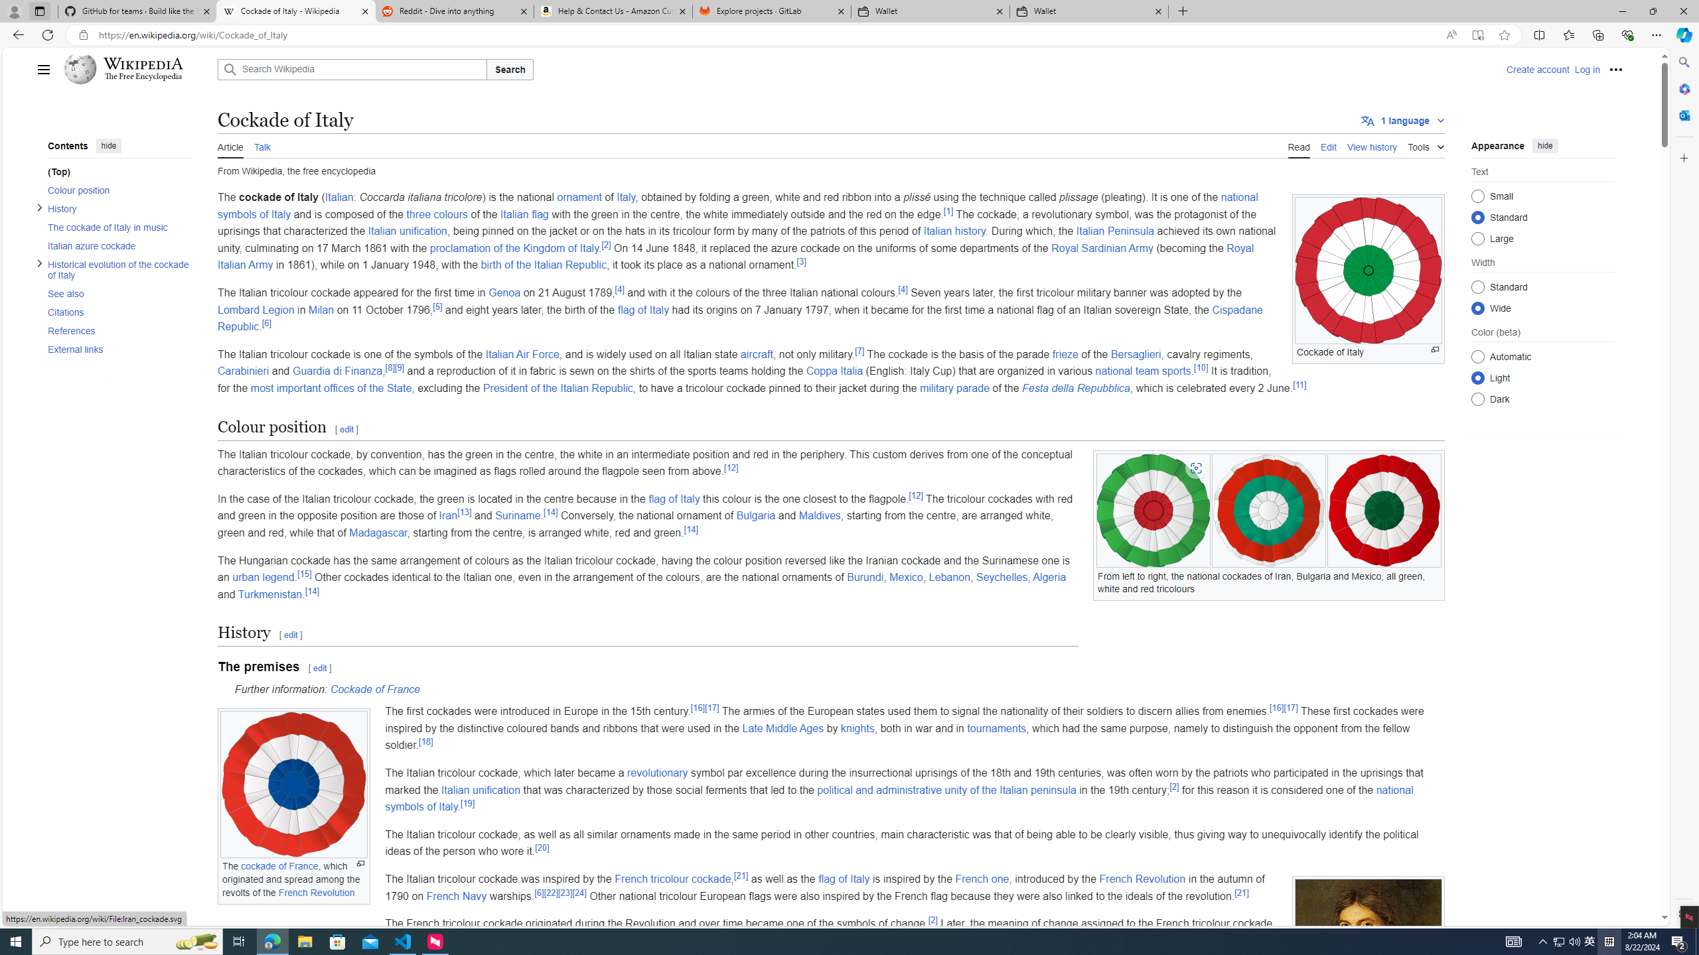  Describe the element at coordinates (425, 742) in the screenshot. I see `[18]` at that location.